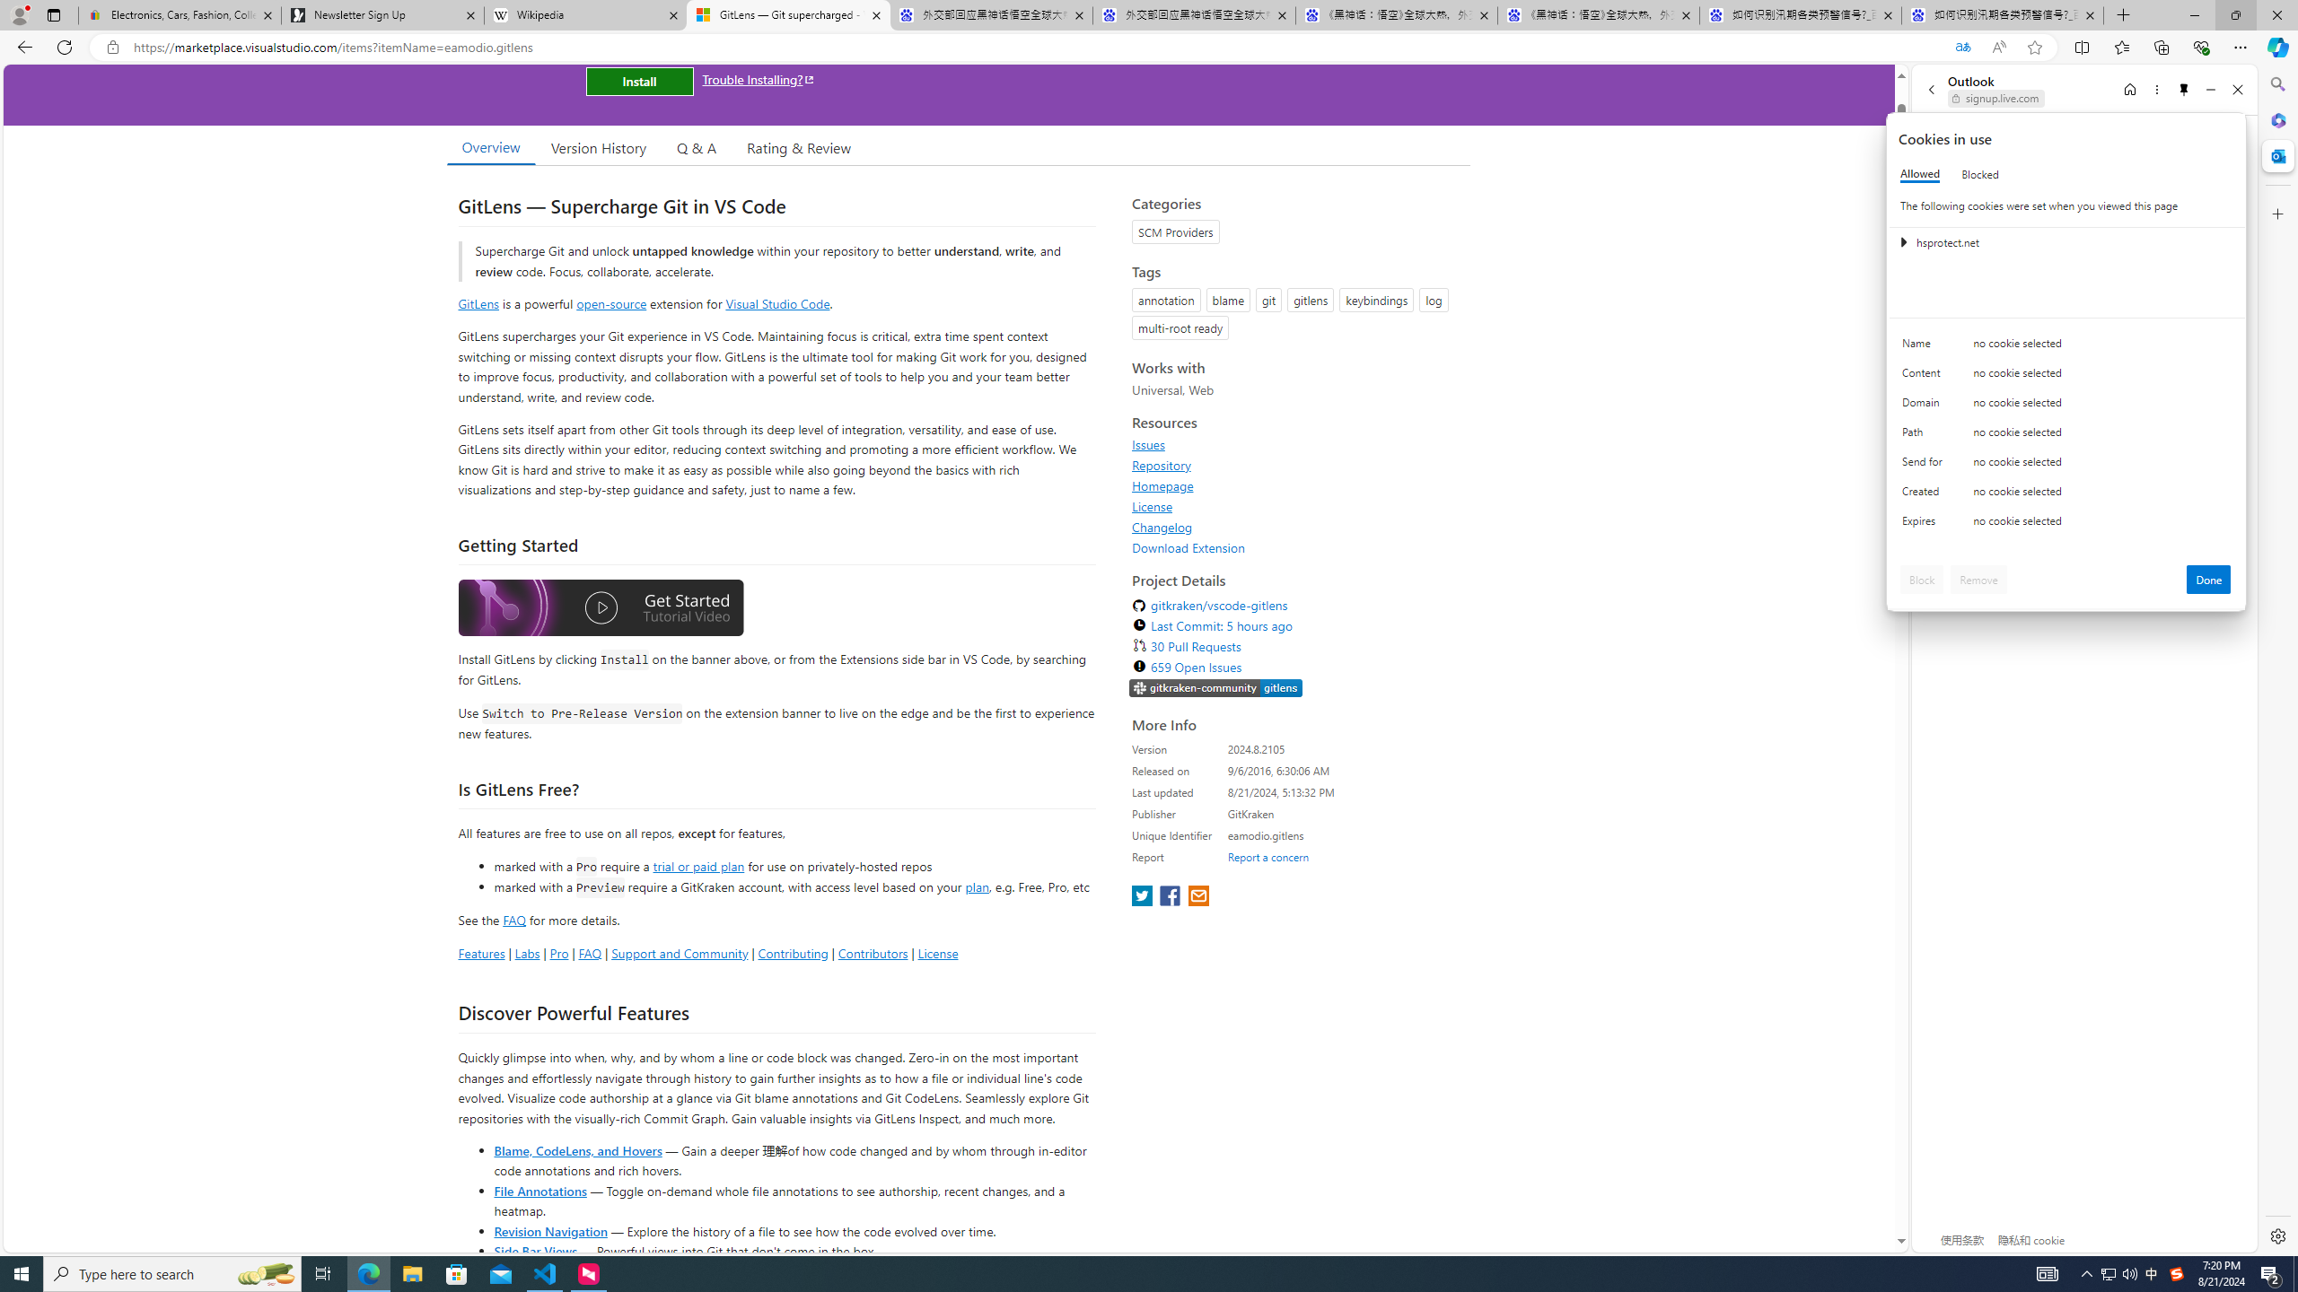 This screenshot has height=1292, width=2298. Describe the element at coordinates (1925, 436) in the screenshot. I see `Path` at that location.